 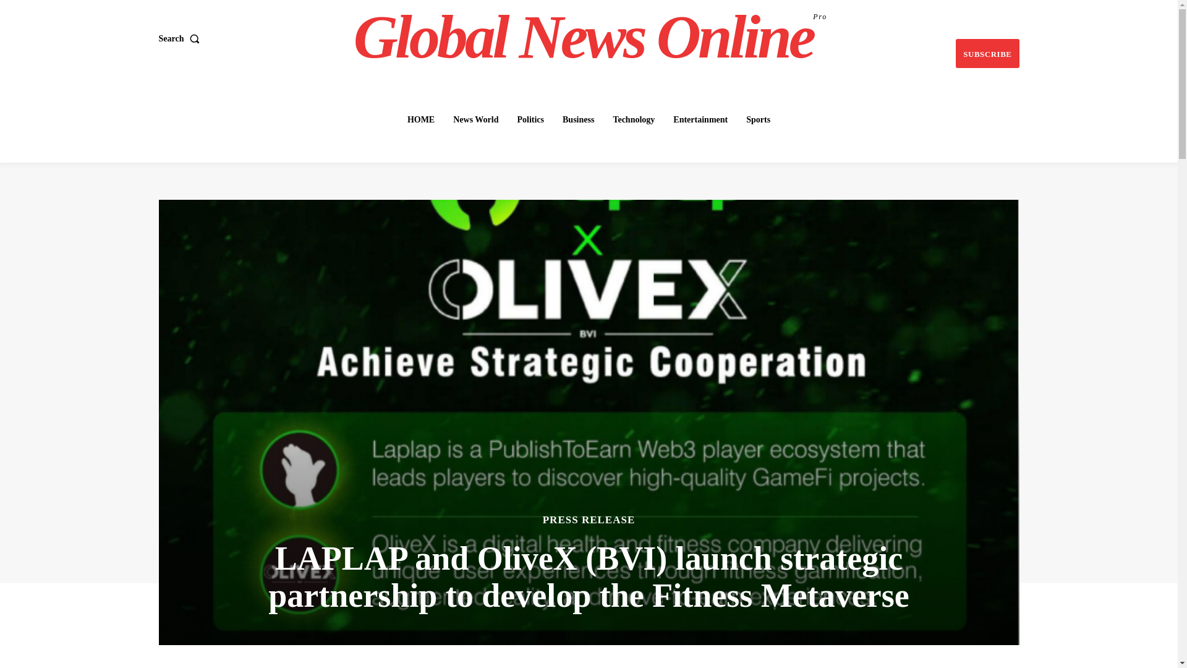 What do you see at coordinates (758, 119) in the screenshot?
I see `Sports` at bounding box center [758, 119].